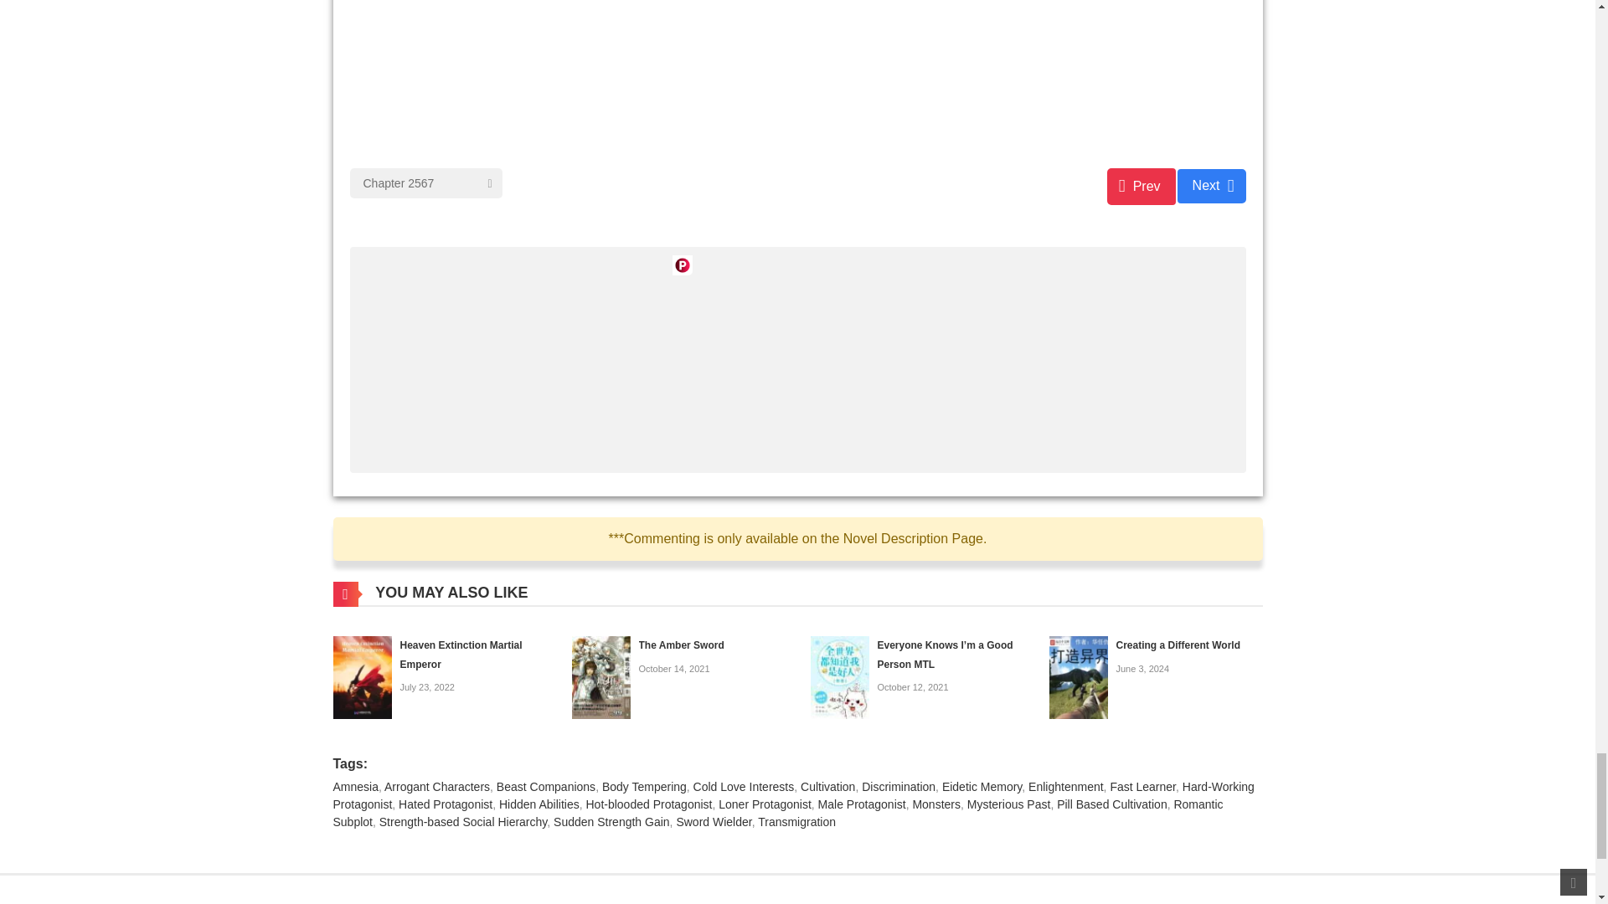 This screenshot has width=1608, height=904. Describe the element at coordinates (1141, 186) in the screenshot. I see `Chapter 2566` at that location.